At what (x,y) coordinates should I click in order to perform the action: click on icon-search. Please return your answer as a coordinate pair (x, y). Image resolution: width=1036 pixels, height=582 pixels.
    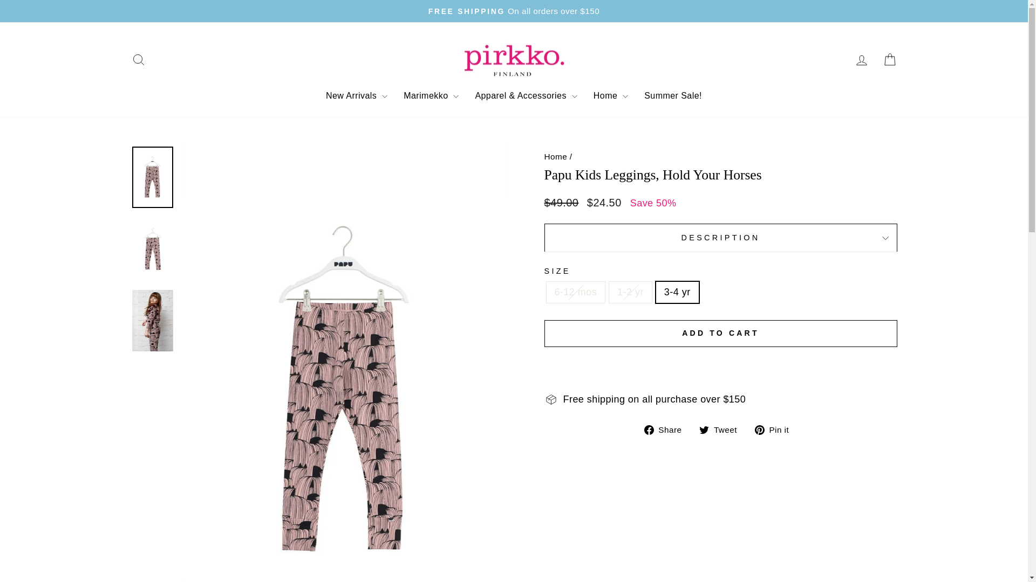
    Looking at the image, I should click on (138, 60).